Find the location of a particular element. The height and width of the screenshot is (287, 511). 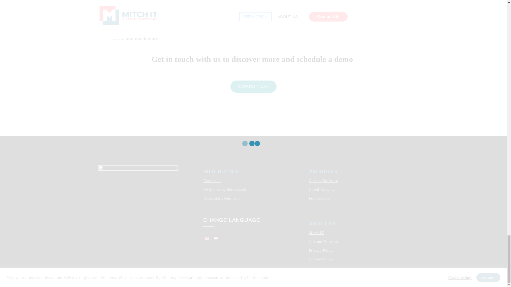

Mitch IT is located at coordinates (316, 233).